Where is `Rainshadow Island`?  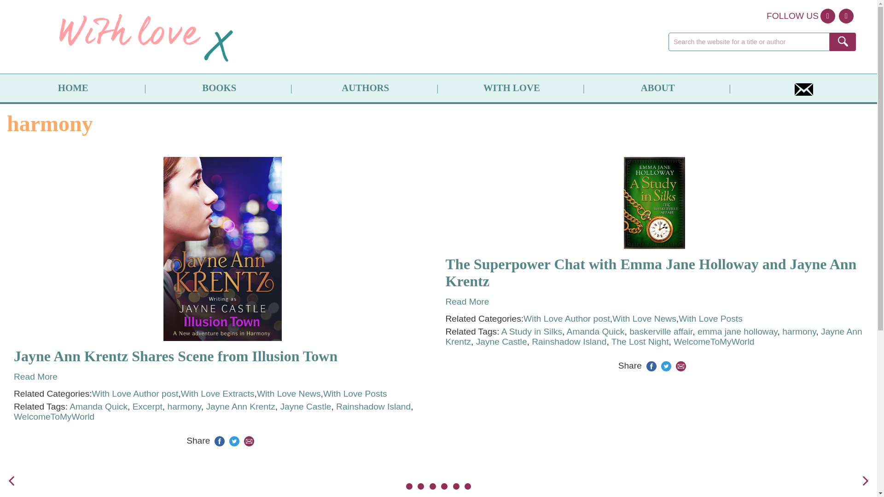
Rainshadow Island is located at coordinates (373, 406).